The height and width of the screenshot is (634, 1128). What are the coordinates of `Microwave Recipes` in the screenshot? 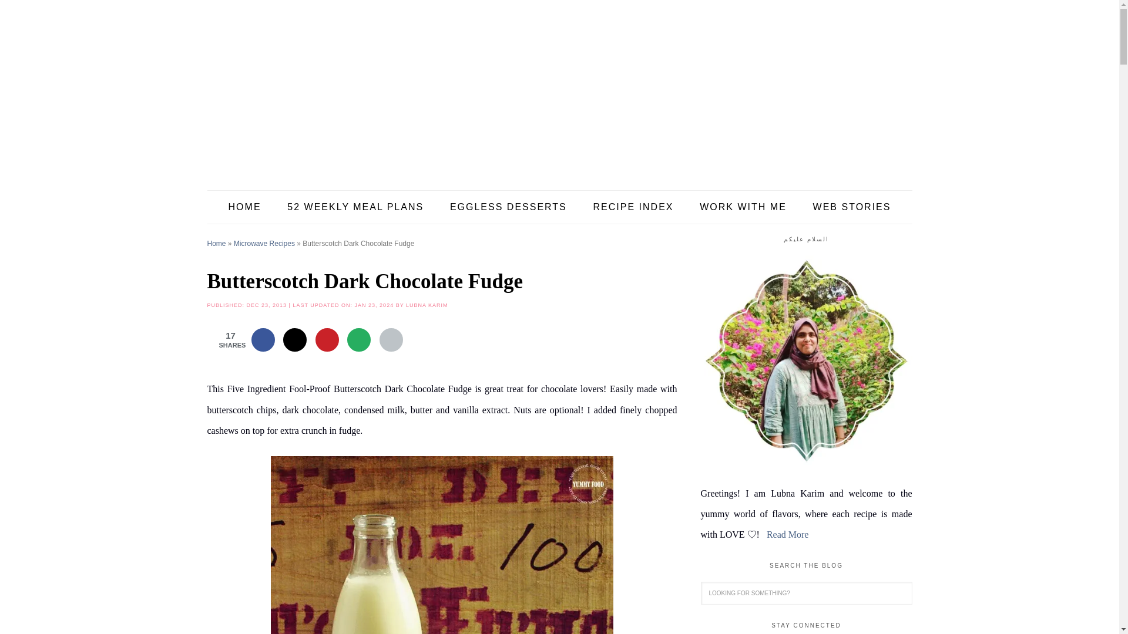 It's located at (264, 244).